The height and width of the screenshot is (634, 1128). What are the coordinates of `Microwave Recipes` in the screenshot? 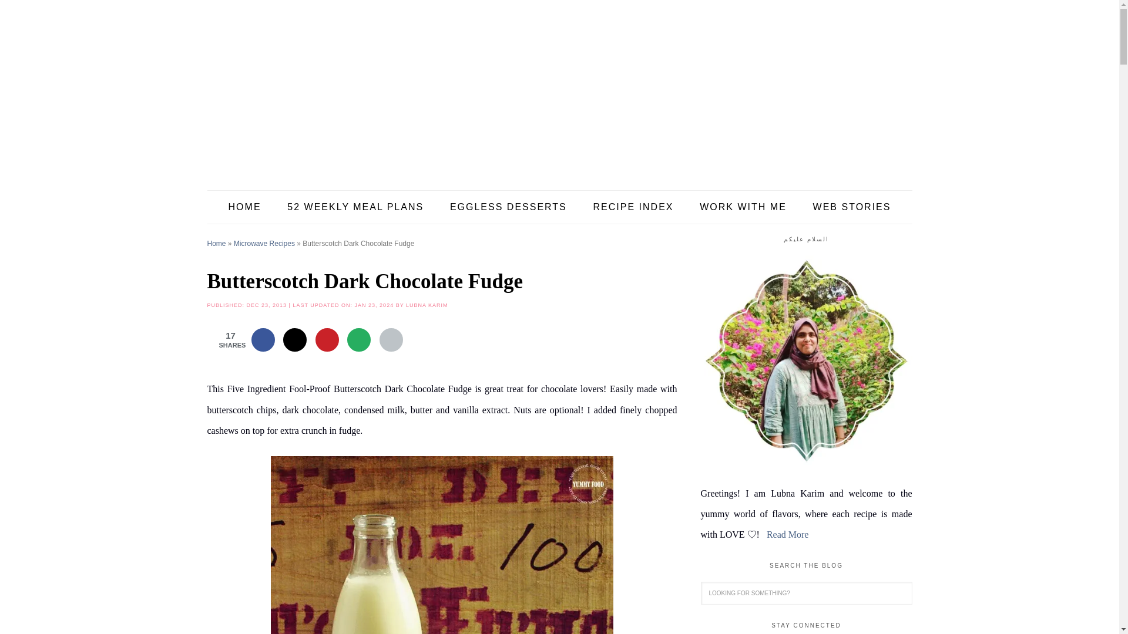 It's located at (264, 244).